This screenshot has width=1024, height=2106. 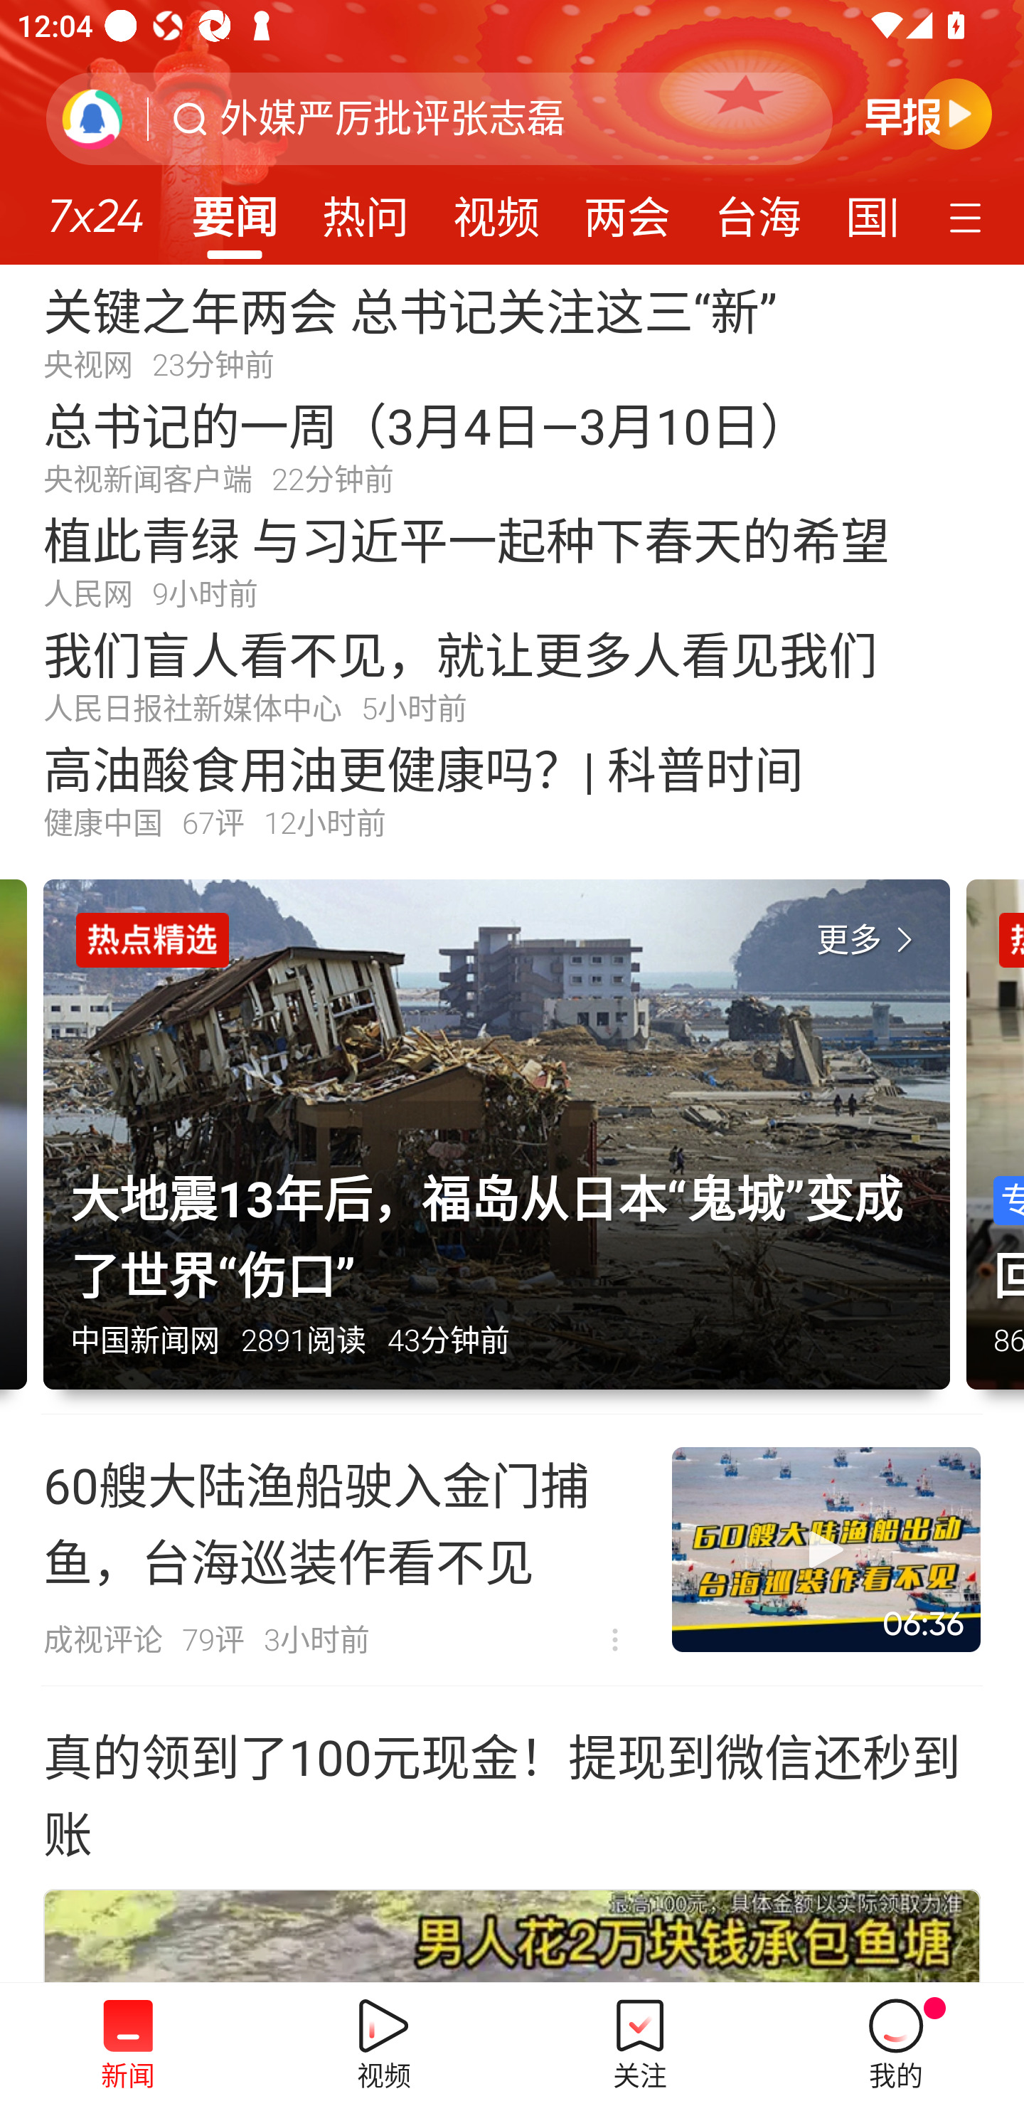 What do you see at coordinates (512, 790) in the screenshot?
I see `高油酸食用油更健康吗？| 科普时间 健康中国 67评 12小时前` at bounding box center [512, 790].